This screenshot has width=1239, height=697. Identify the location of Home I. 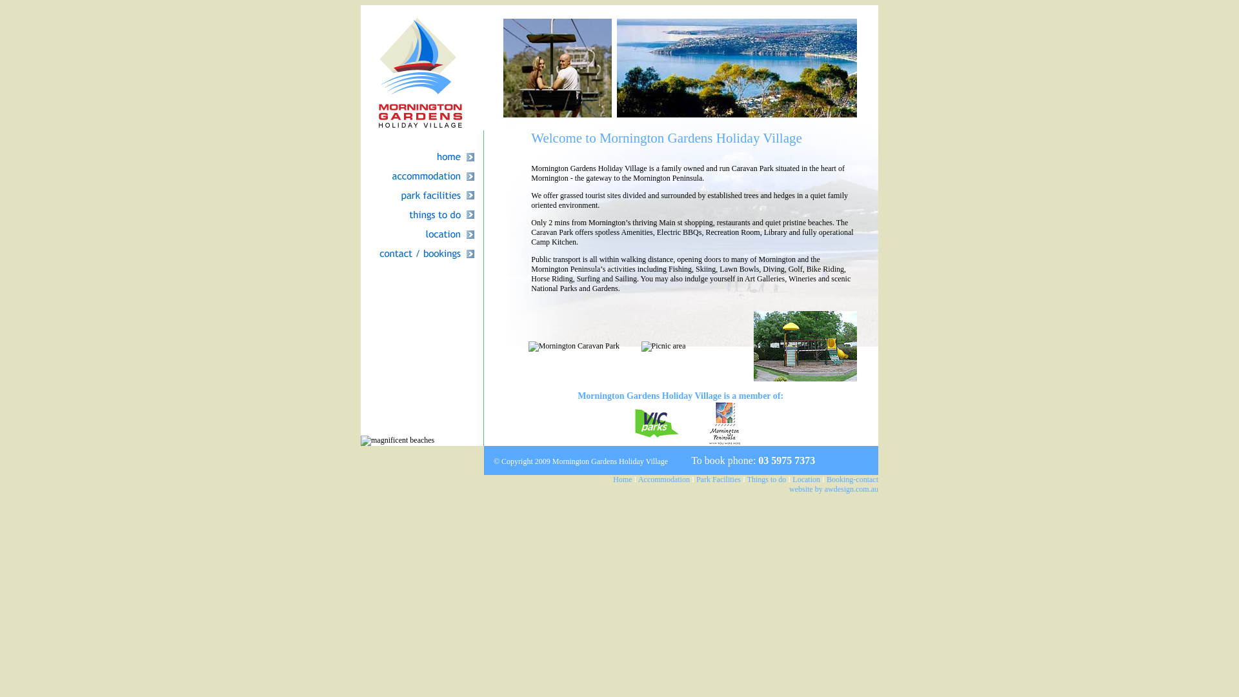
(625, 480).